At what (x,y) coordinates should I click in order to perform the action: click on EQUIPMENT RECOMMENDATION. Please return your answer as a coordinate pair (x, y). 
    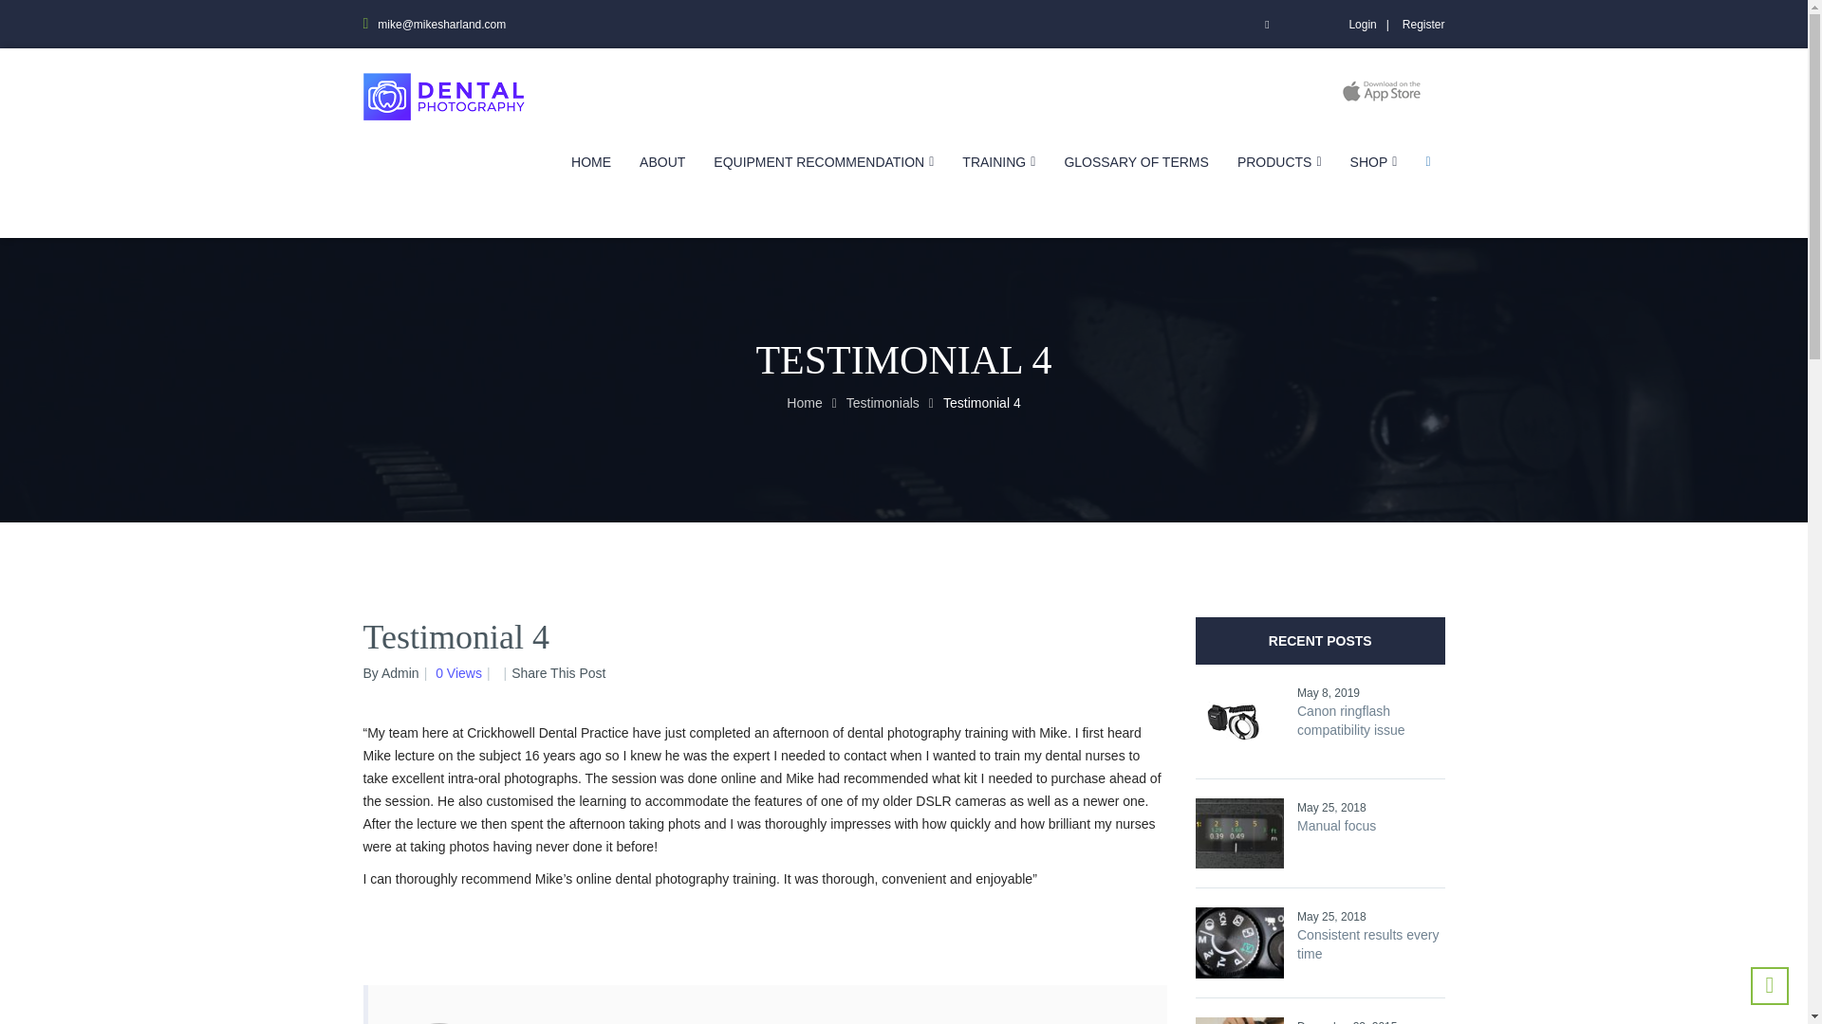
    Looking at the image, I should click on (824, 163).